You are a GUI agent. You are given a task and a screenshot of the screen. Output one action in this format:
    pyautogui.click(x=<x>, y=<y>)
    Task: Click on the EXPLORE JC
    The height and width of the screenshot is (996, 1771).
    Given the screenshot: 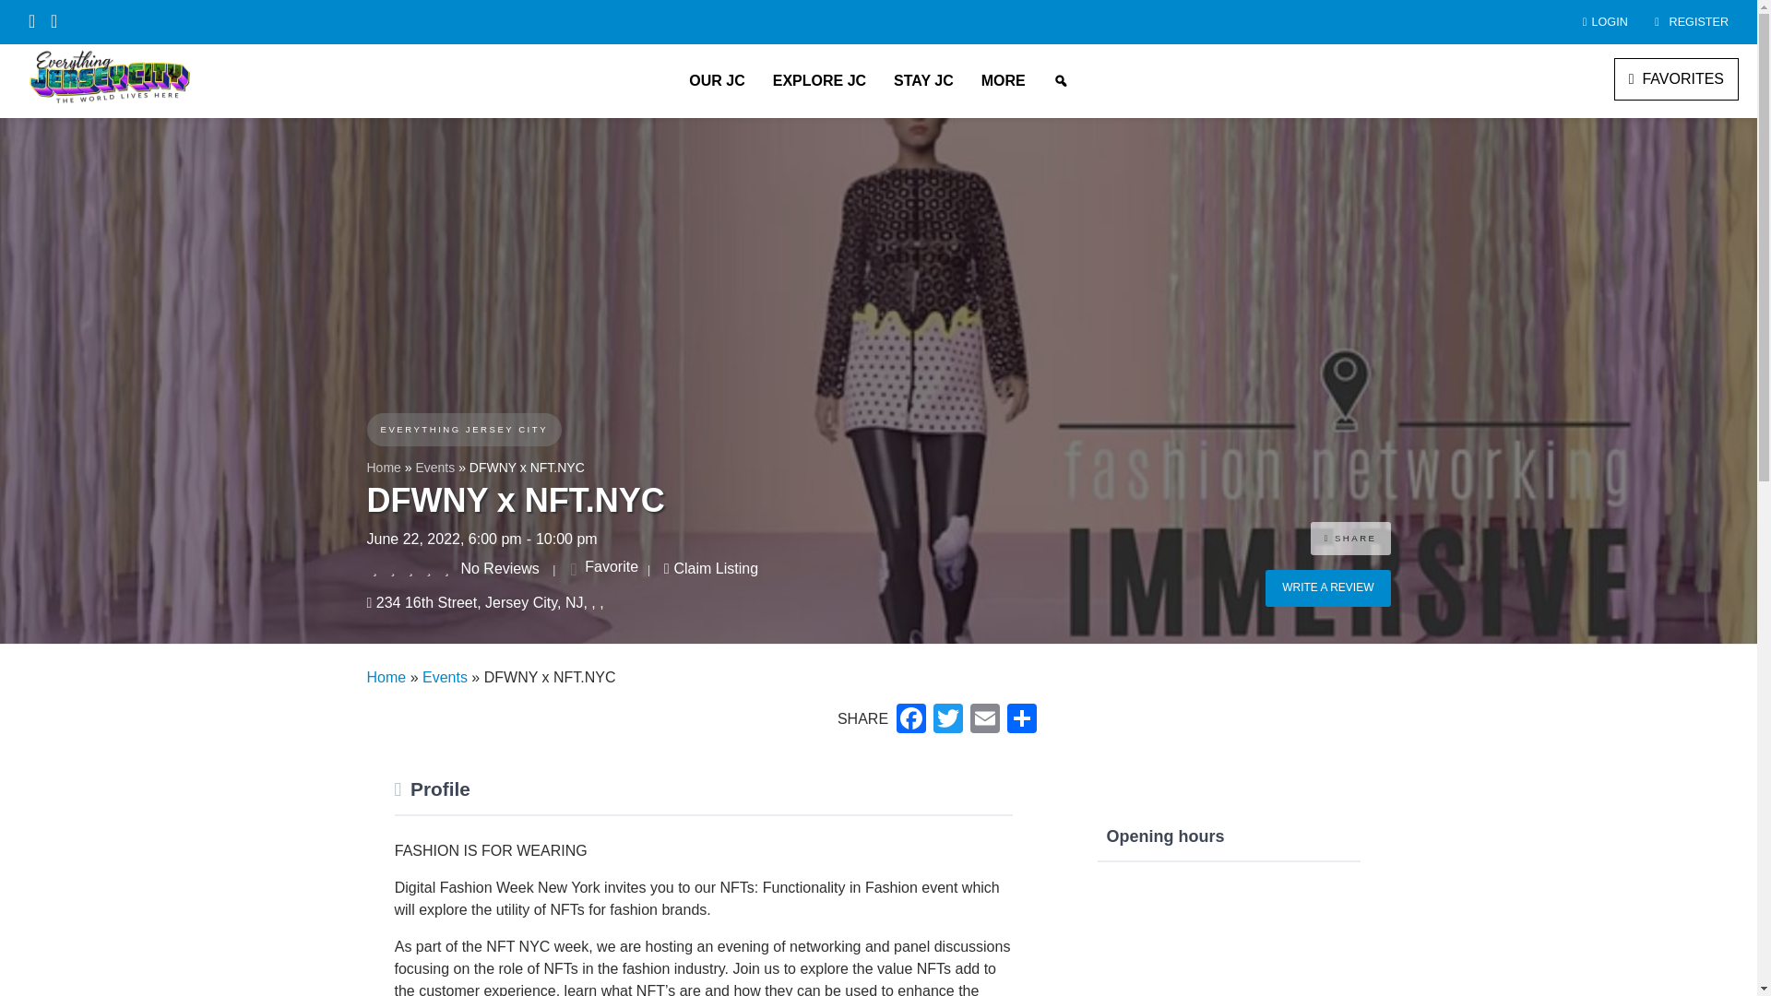 What is the action you would take?
    pyautogui.click(x=819, y=81)
    